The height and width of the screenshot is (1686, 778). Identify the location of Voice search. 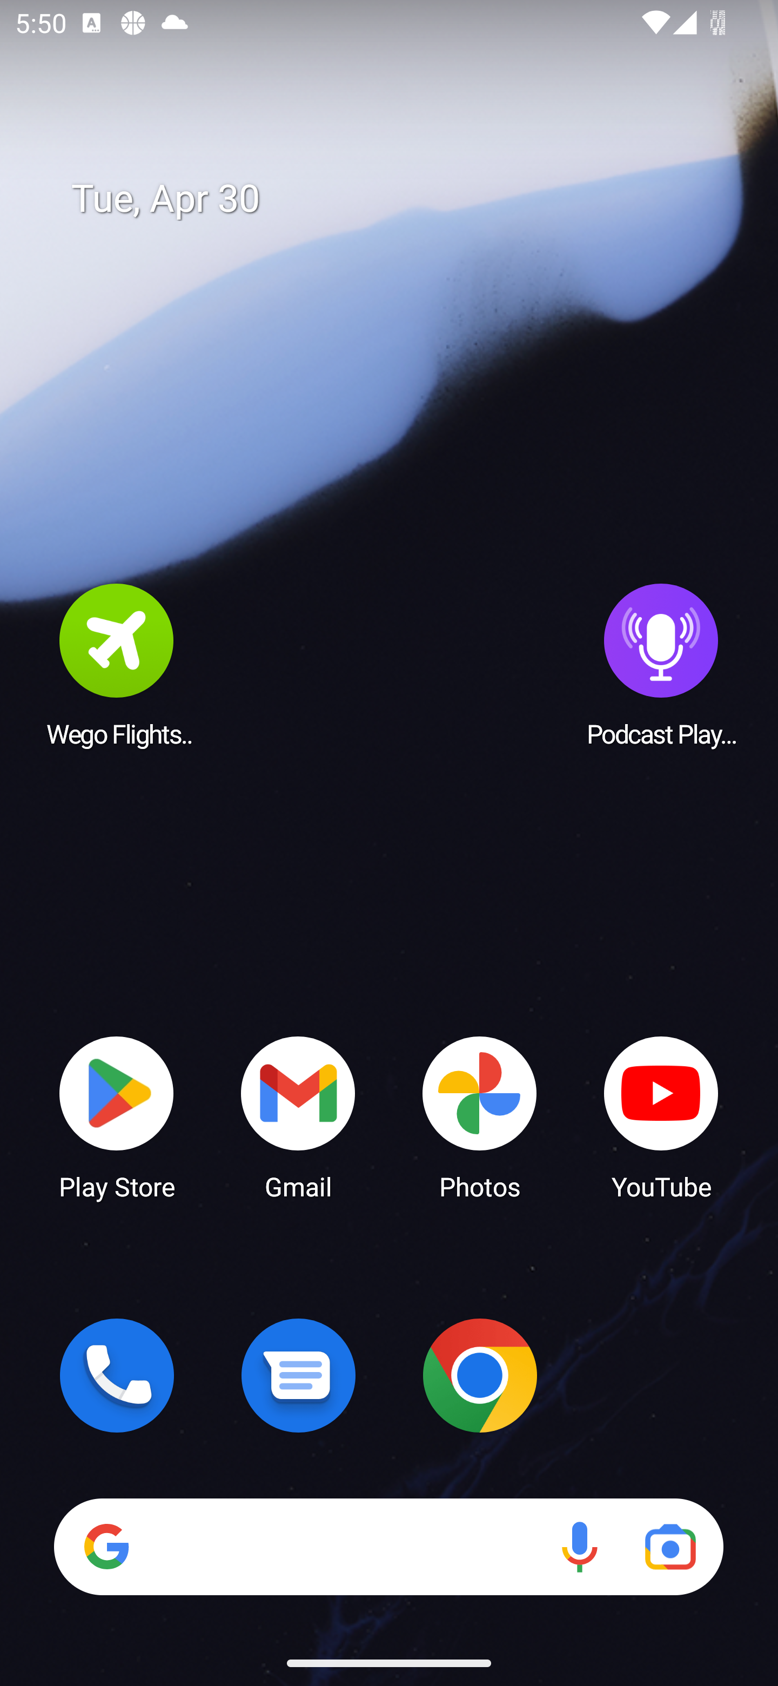
(579, 1547).